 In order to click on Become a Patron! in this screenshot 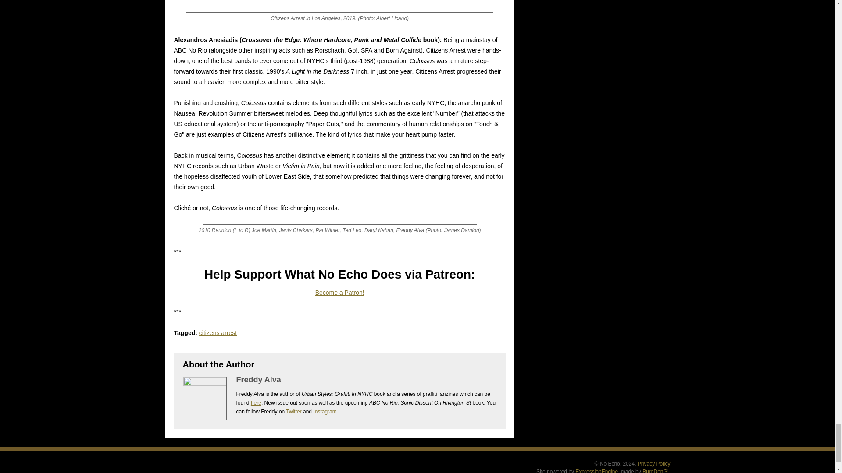, I will do `click(339, 293)`.